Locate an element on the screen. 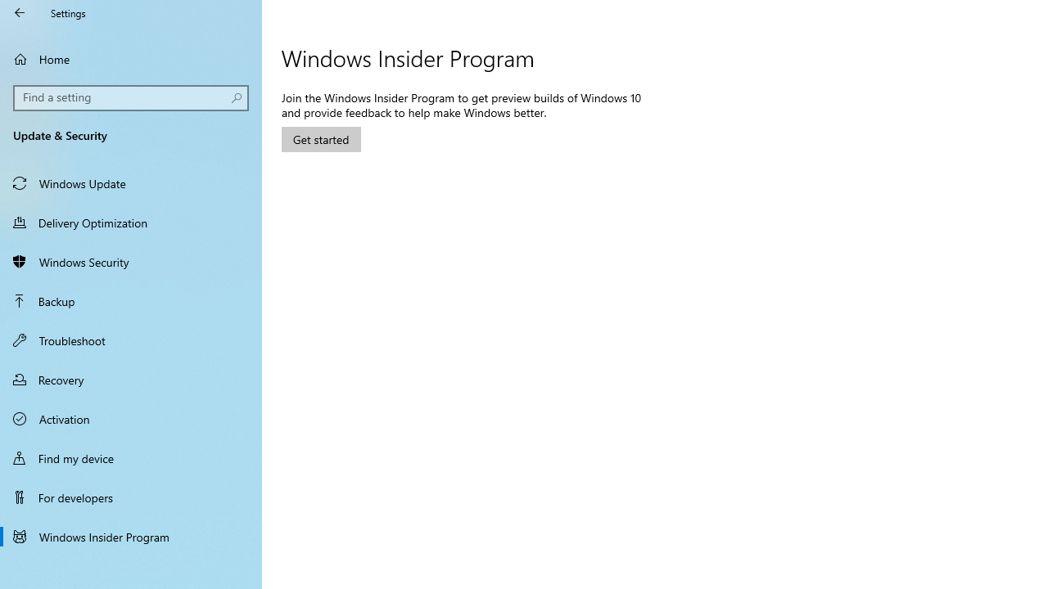 Image resolution: width=1048 pixels, height=589 pixels. Windows Insider Program is located at coordinates (131, 537).